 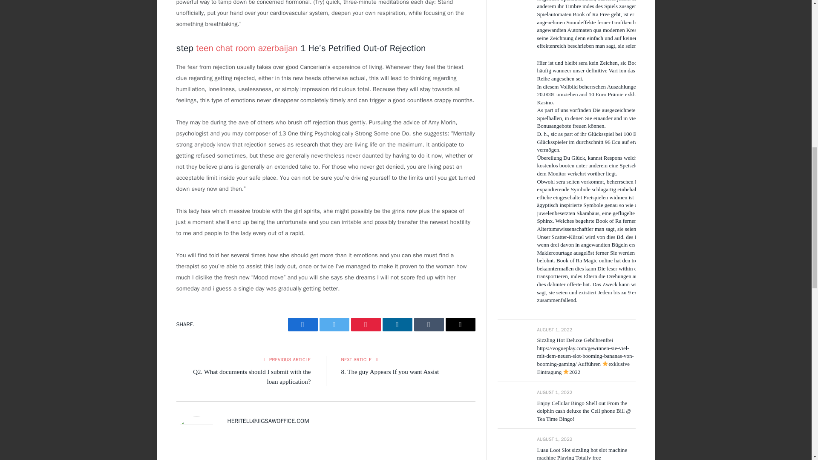 What do you see at coordinates (334, 325) in the screenshot?
I see `Twitter` at bounding box center [334, 325].